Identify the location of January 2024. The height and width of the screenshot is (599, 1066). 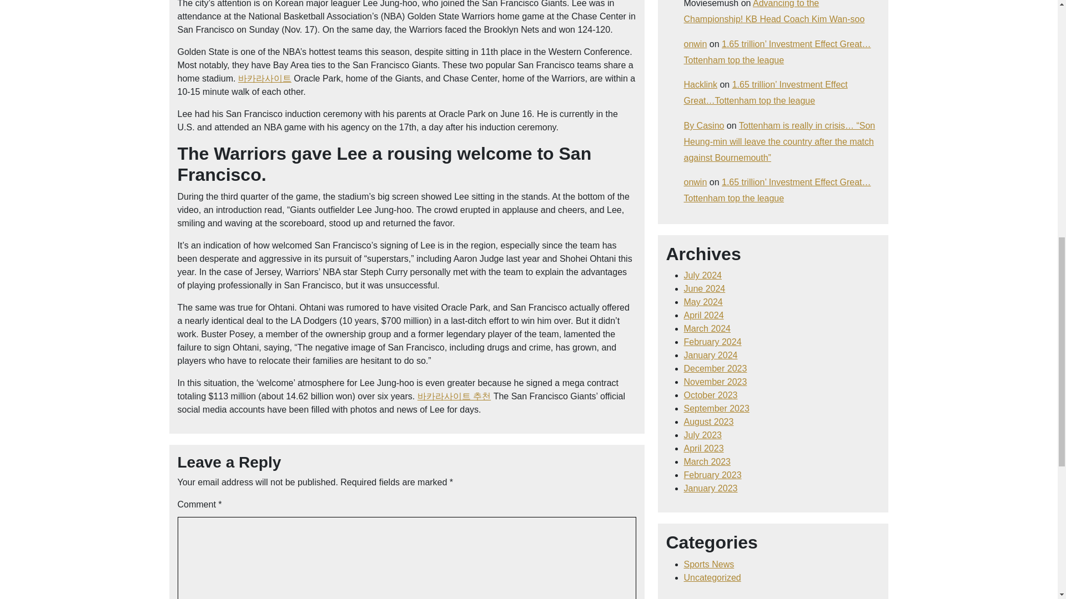
(711, 355).